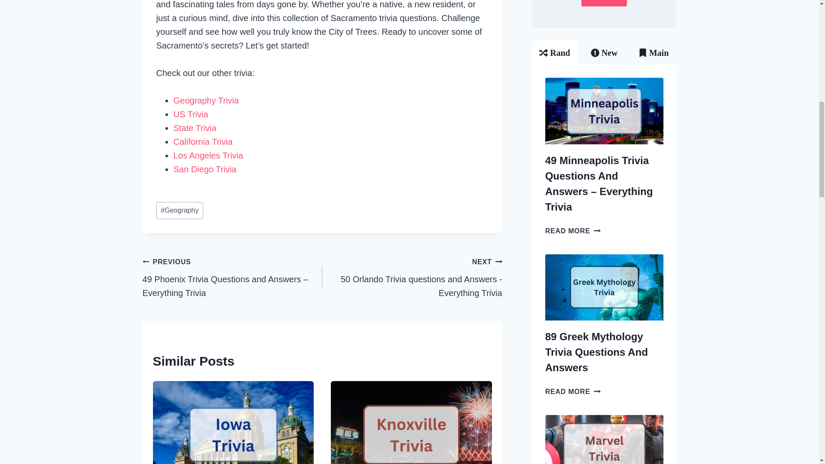 This screenshot has height=464, width=825. What do you see at coordinates (186, 114) in the screenshot?
I see `US Tri` at bounding box center [186, 114].